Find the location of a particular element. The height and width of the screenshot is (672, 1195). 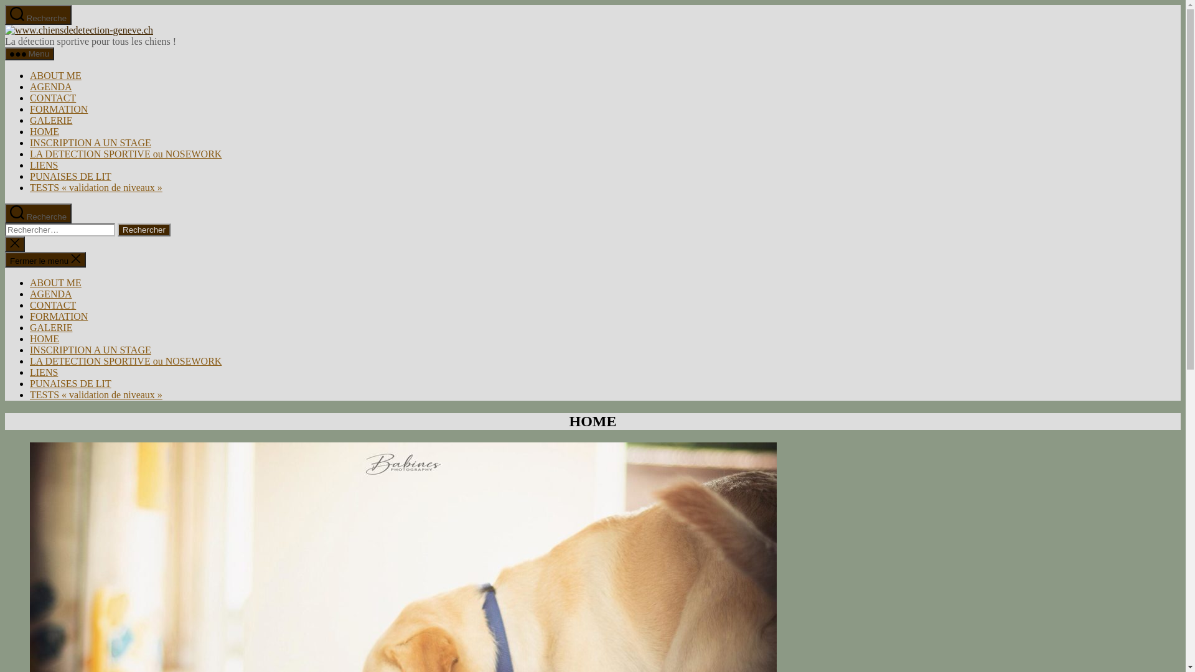

LIENS is located at coordinates (44, 372).